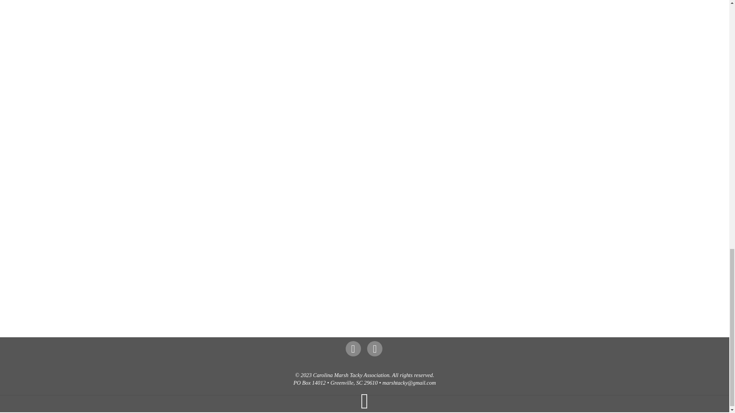 This screenshot has width=735, height=413. Describe the element at coordinates (376, 348) in the screenshot. I see `Facebook` at that location.